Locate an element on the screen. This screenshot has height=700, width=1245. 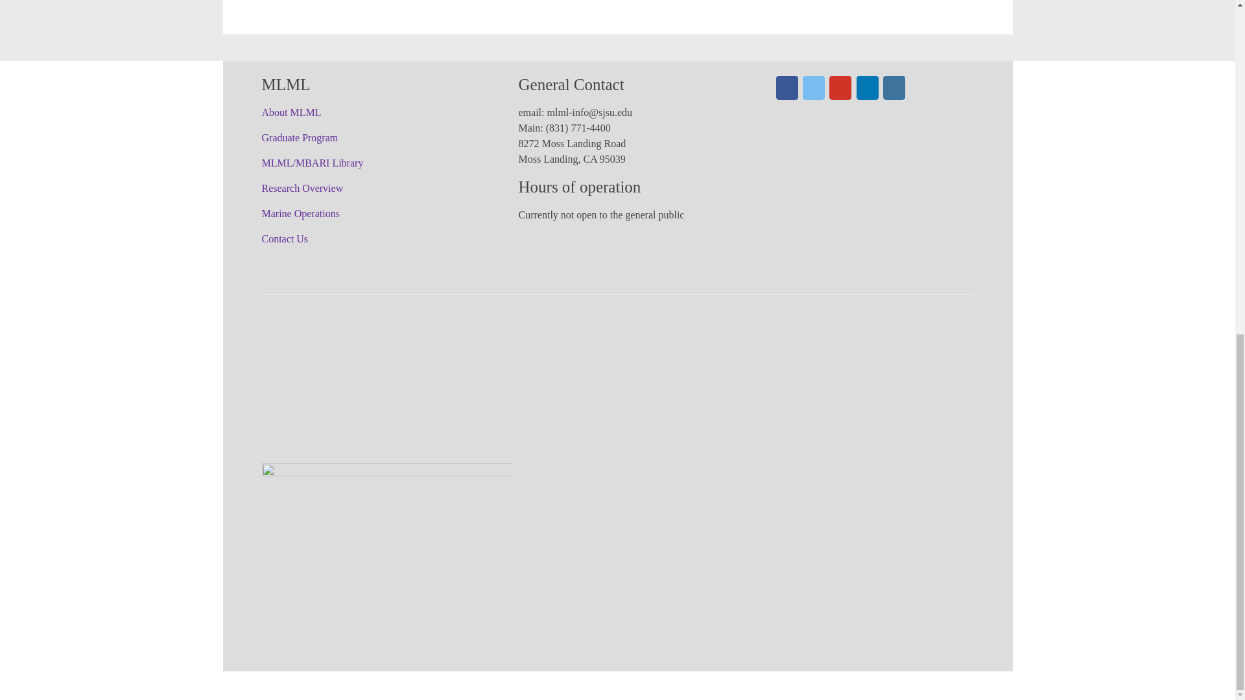
Moss Landing Marine Laboratories on Youtube is located at coordinates (840, 87).